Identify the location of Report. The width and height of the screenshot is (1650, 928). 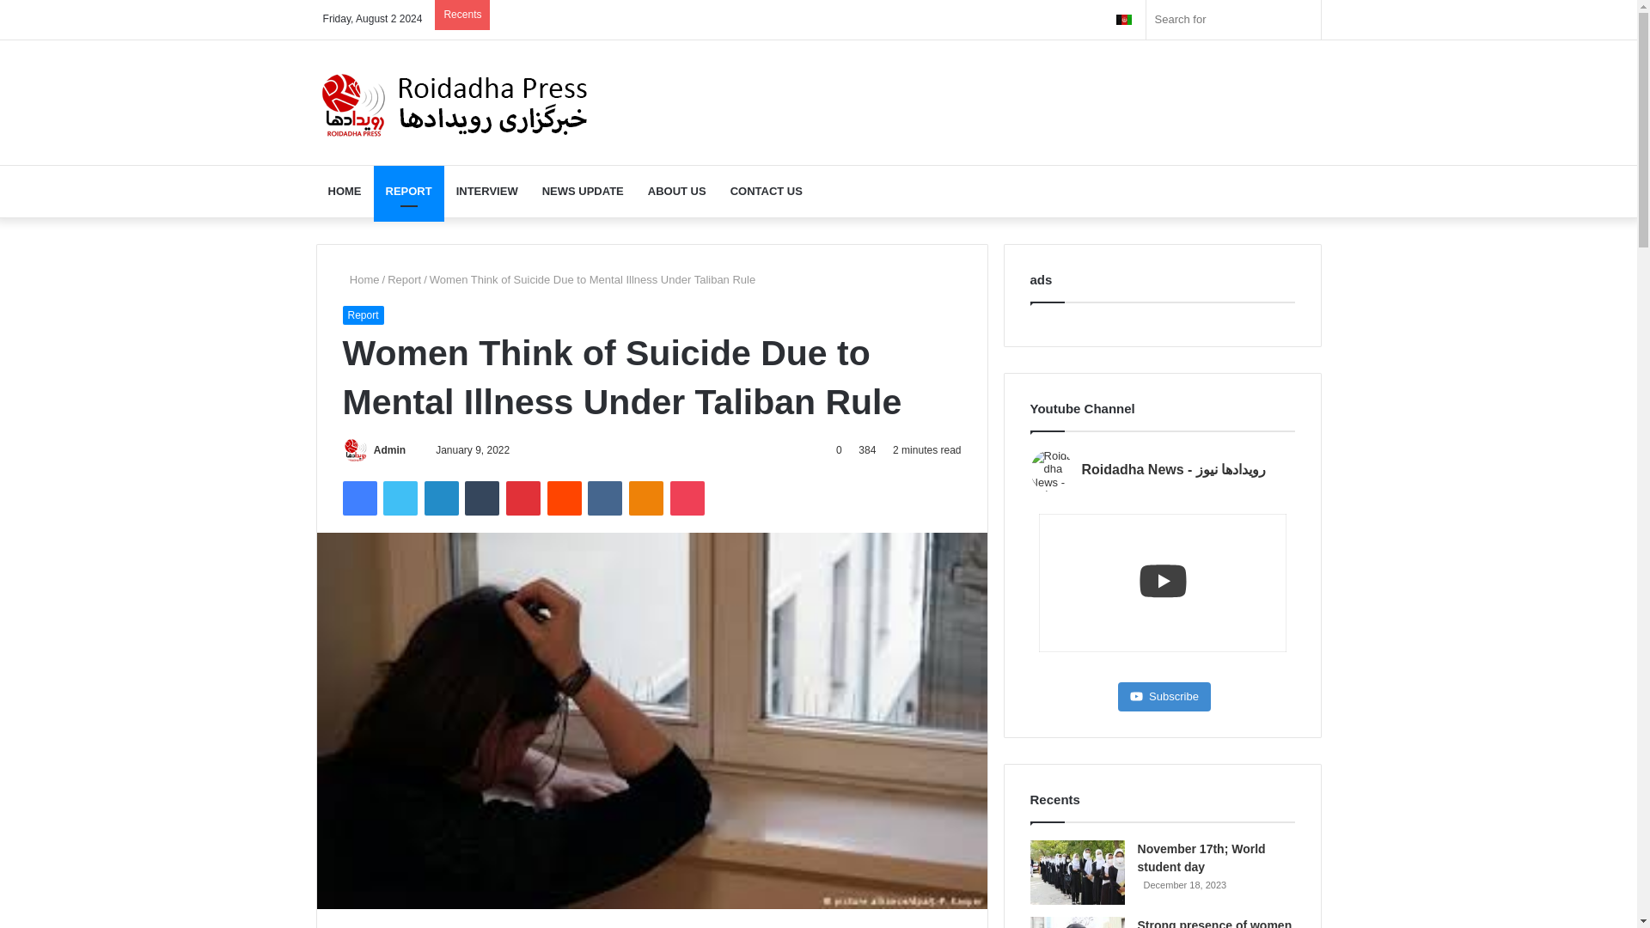
(362, 315).